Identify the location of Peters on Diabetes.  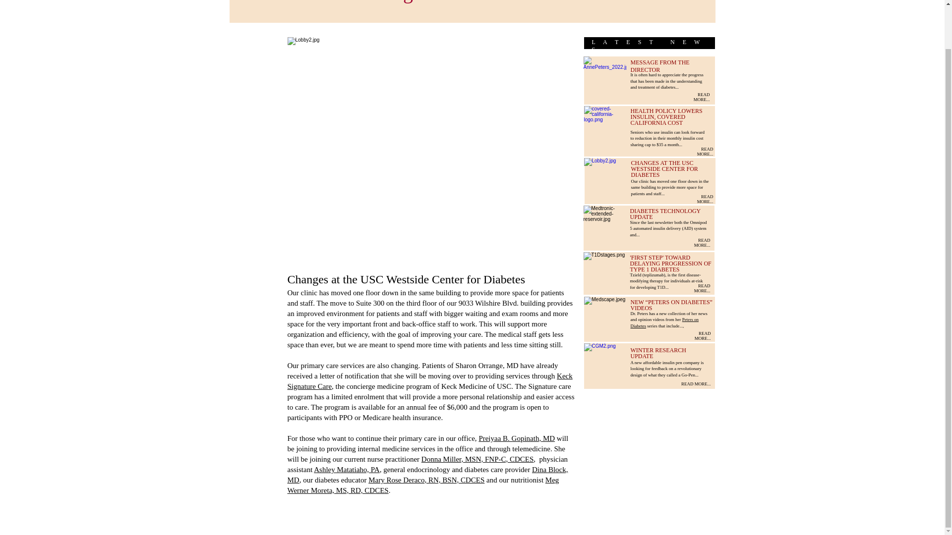
(664, 323).